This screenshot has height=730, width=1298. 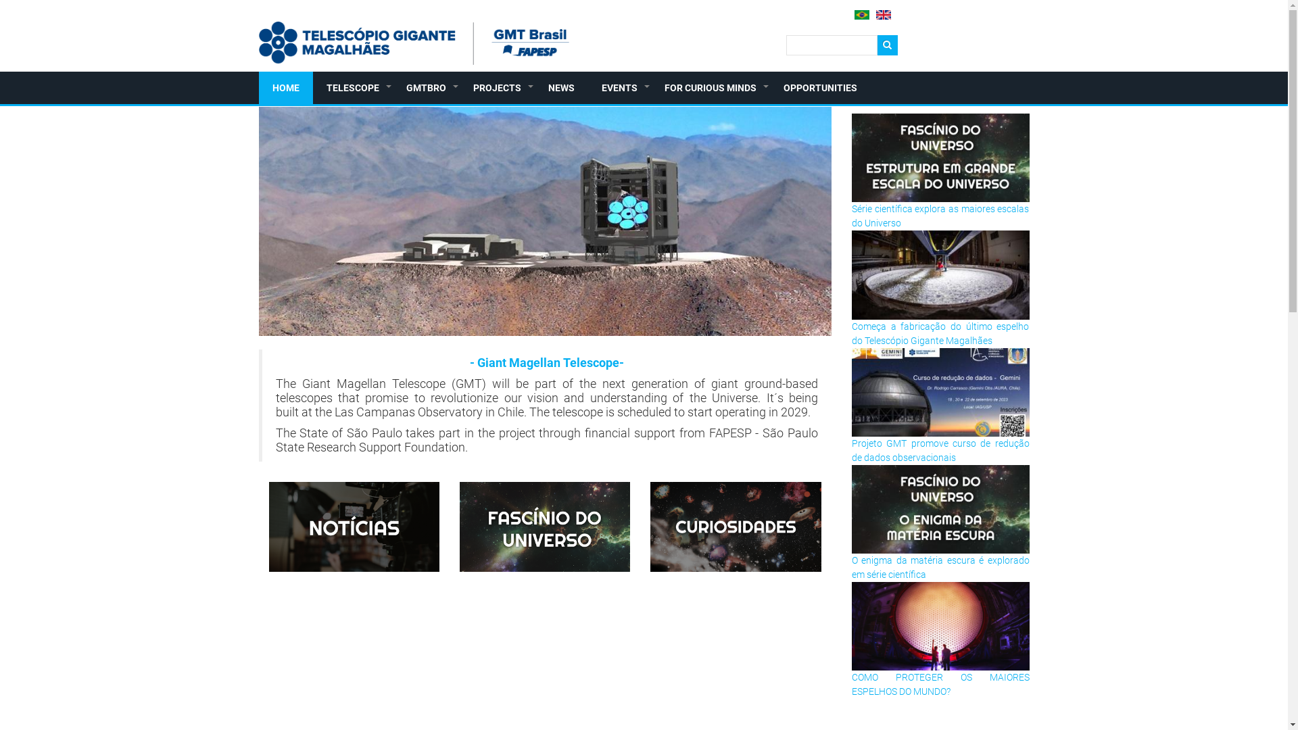 I want to click on 2, so click(x=538, y=324).